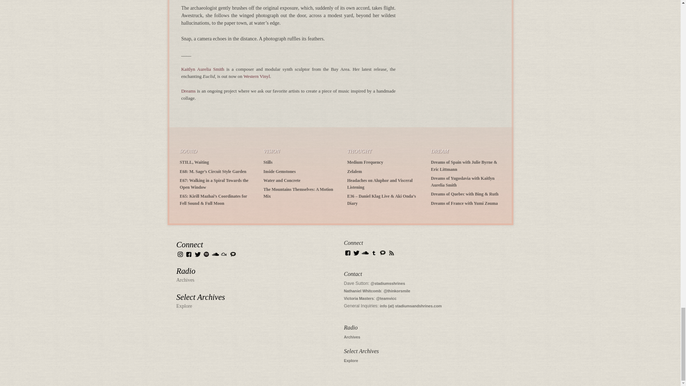 This screenshot has width=686, height=386. I want to click on Headaches on Aluphor and Visceral Listening, so click(380, 184).